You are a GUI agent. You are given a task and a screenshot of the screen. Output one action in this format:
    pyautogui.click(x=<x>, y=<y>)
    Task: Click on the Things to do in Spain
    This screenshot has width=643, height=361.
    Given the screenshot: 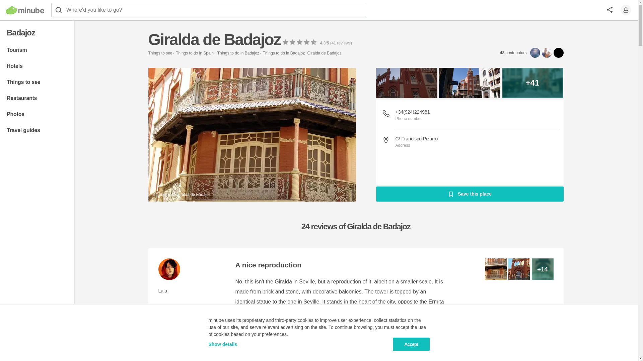 What is the action you would take?
    pyautogui.click(x=194, y=53)
    